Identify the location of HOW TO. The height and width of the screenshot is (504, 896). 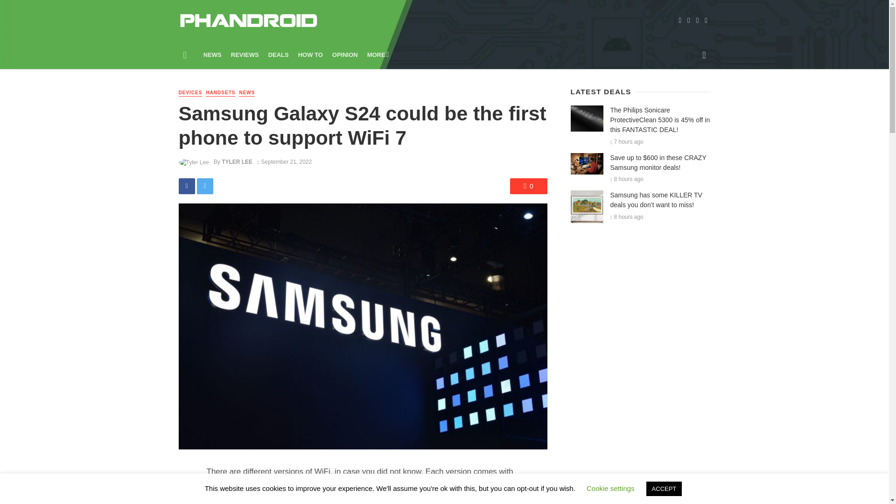
(311, 55).